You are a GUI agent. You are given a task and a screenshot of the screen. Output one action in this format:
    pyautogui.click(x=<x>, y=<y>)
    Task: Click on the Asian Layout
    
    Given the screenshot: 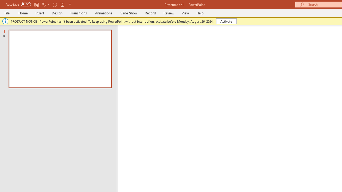 What is the action you would take?
    pyautogui.click(x=267, y=37)
    